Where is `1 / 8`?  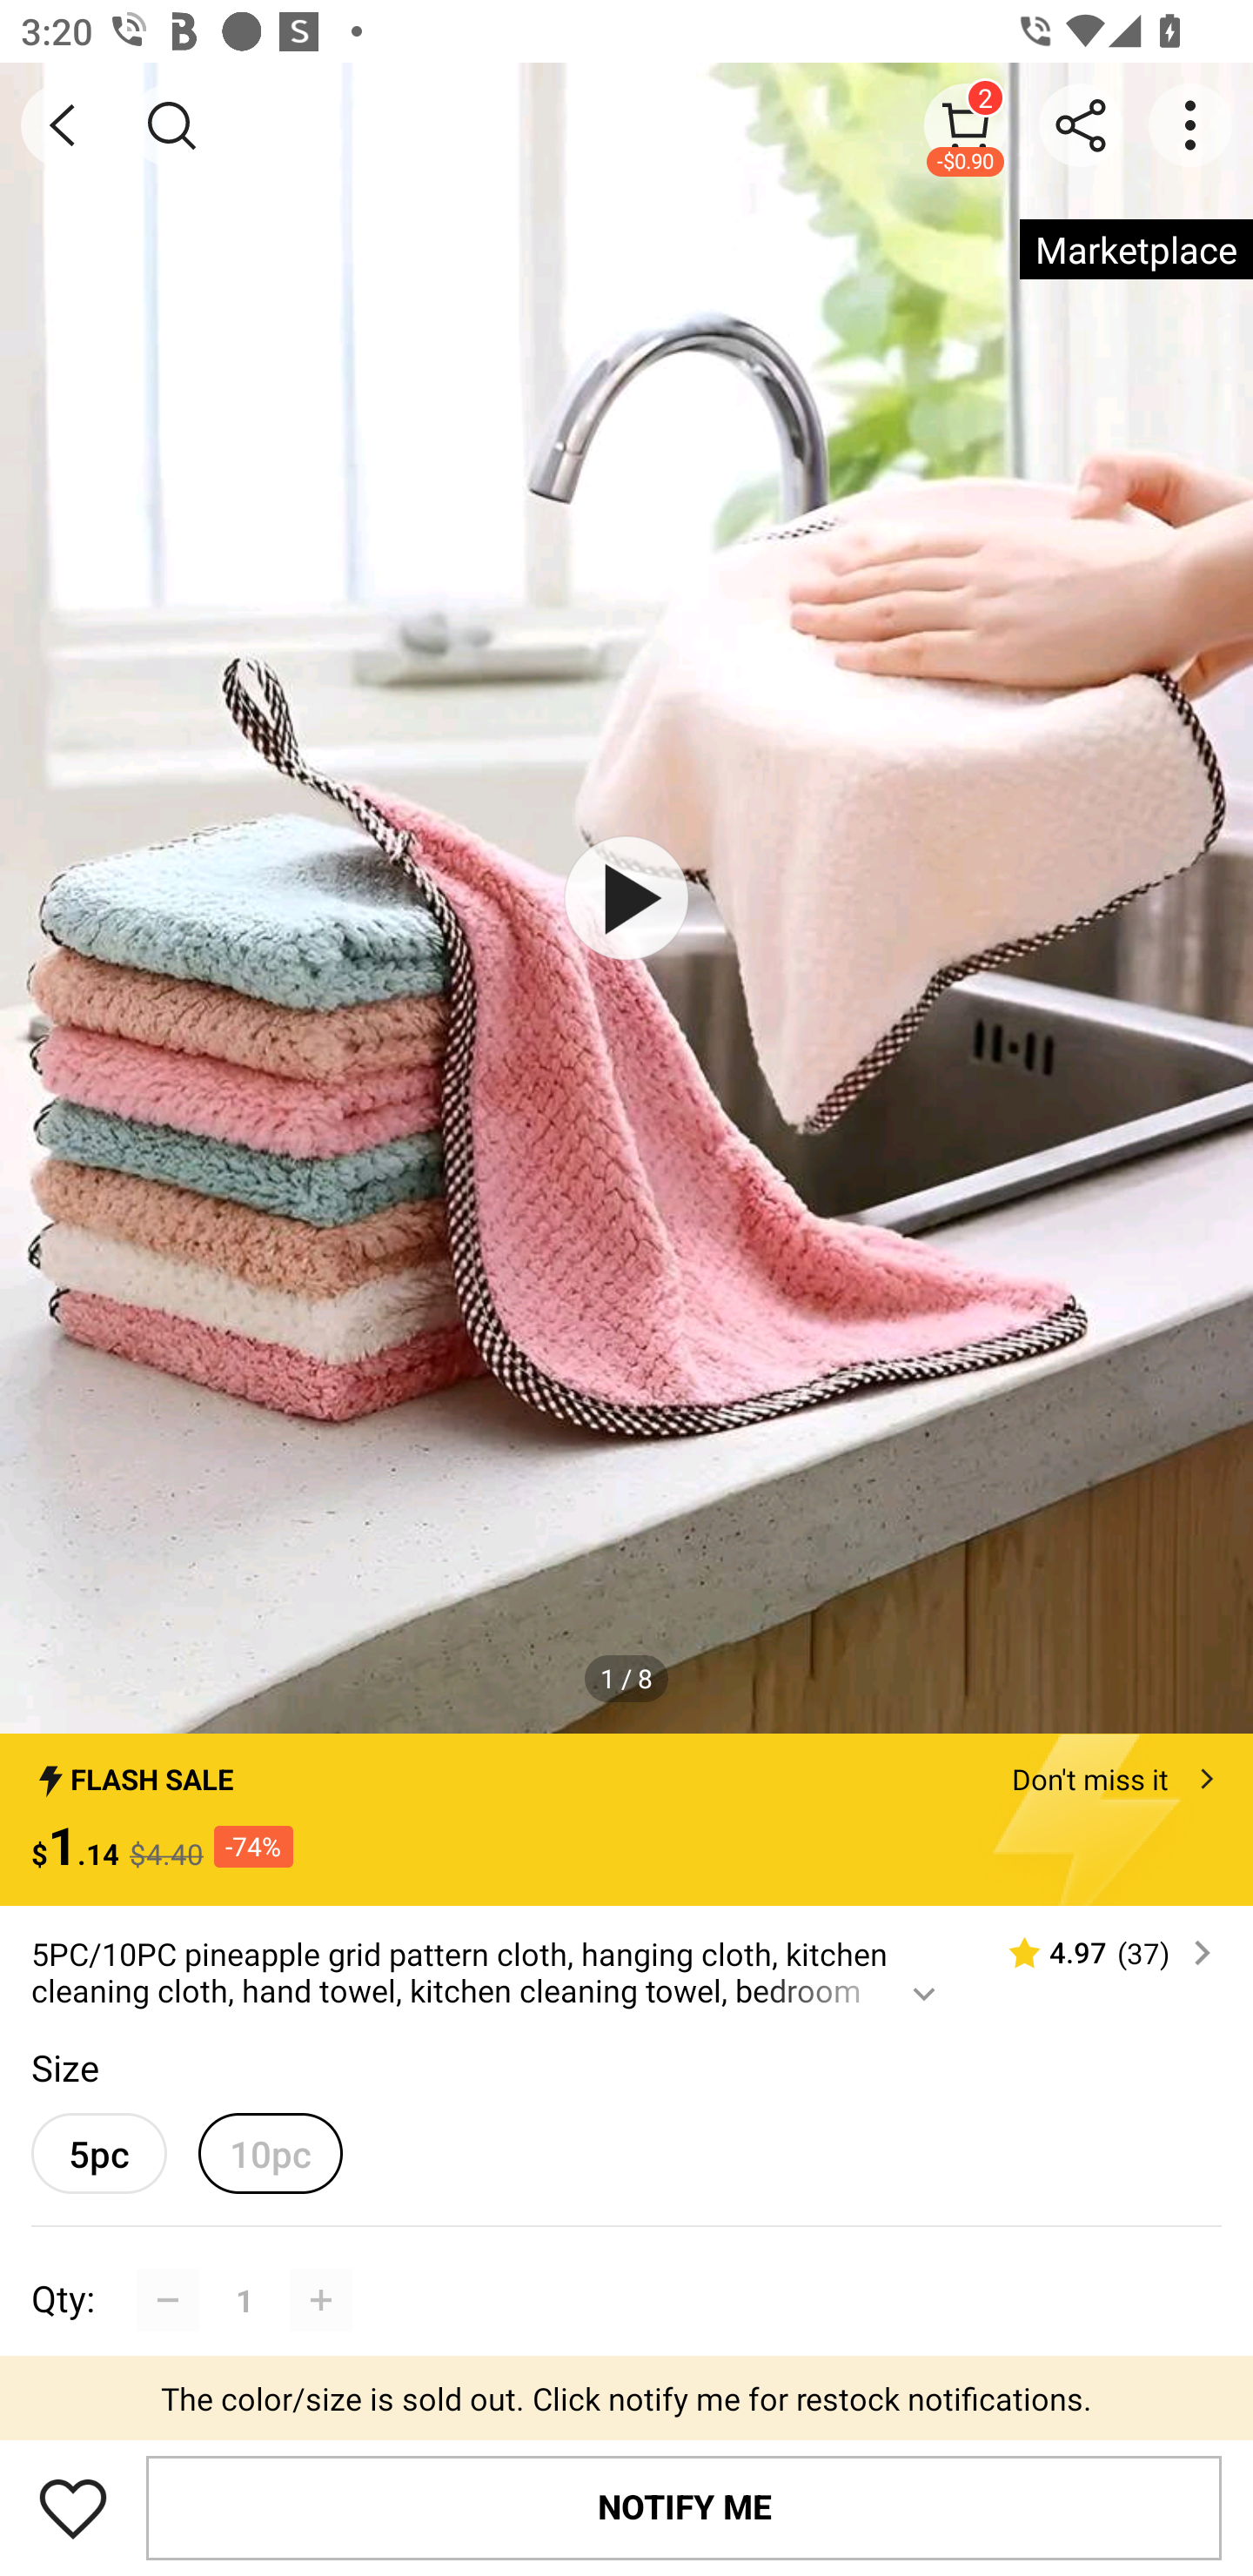 1 / 8 is located at coordinates (626, 1678).